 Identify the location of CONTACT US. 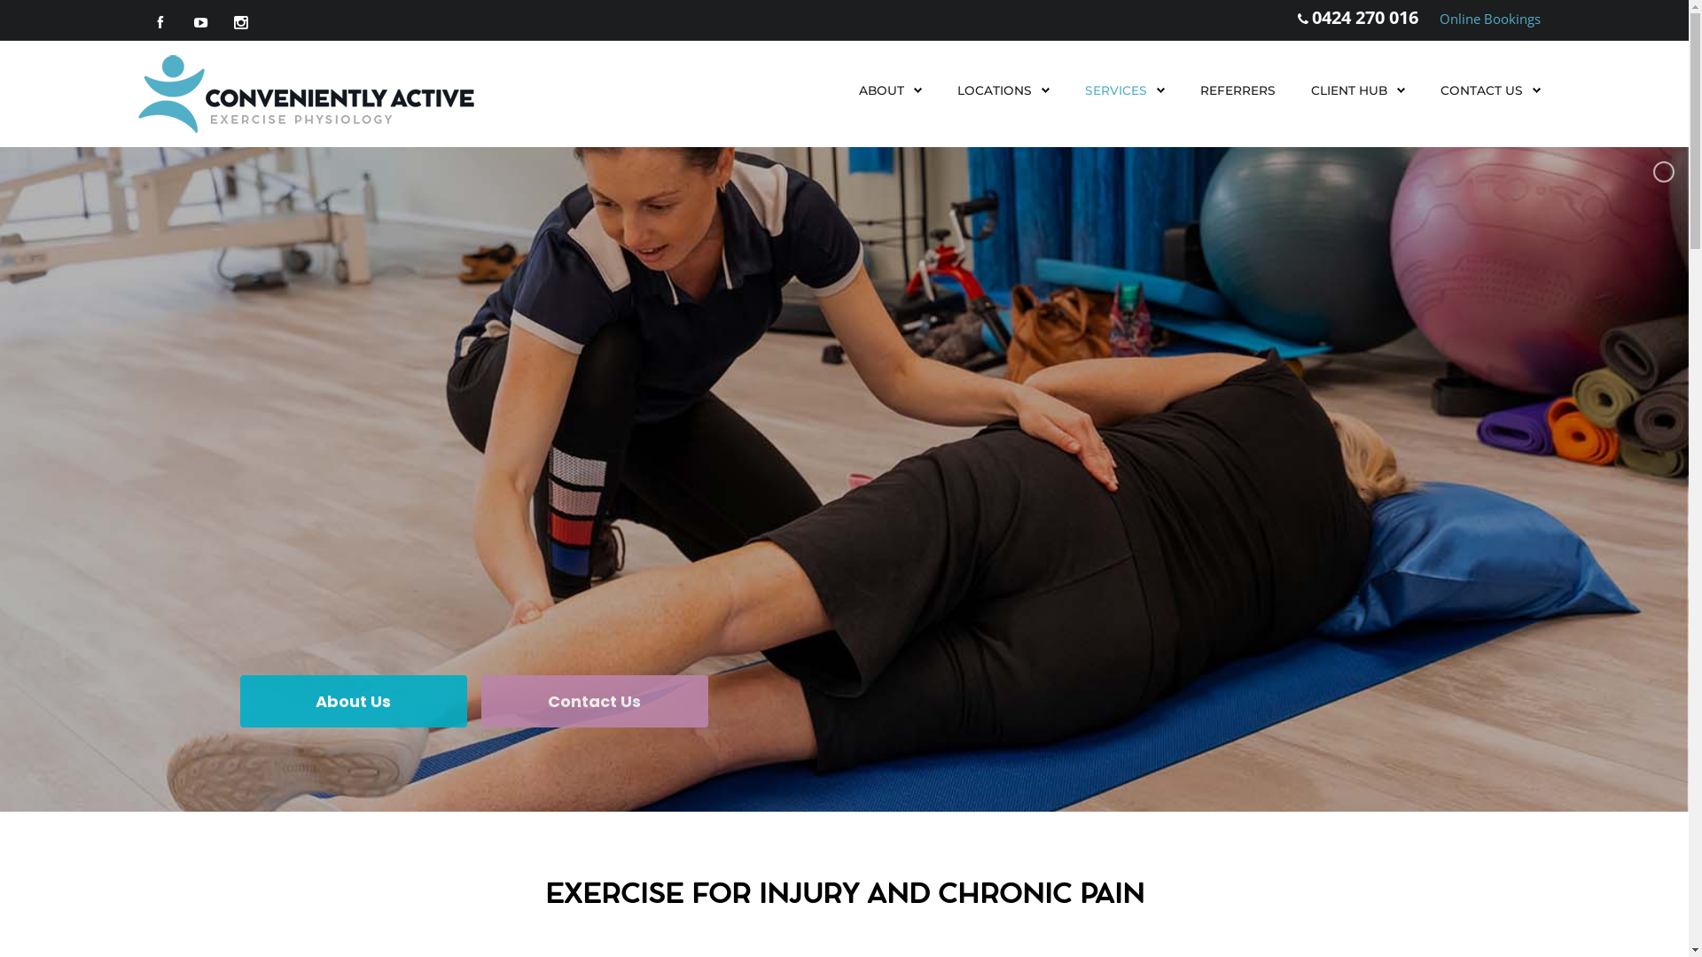
(1489, 90).